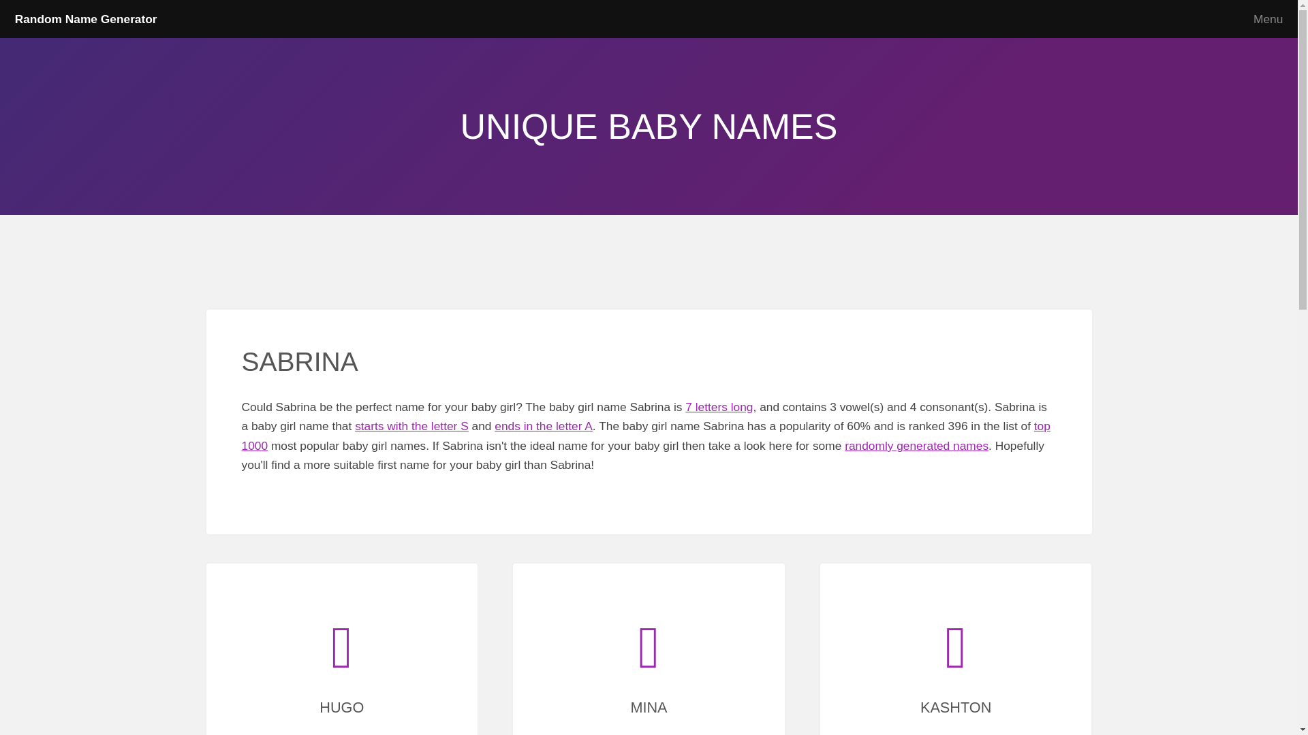 The height and width of the screenshot is (735, 1308). Describe the element at coordinates (719, 407) in the screenshot. I see `7 letters long` at that location.